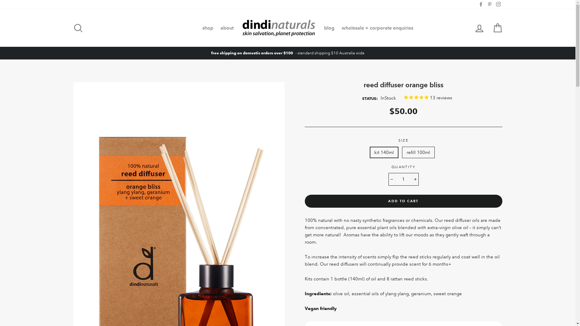 The height and width of the screenshot is (326, 580). I want to click on about, so click(227, 28).